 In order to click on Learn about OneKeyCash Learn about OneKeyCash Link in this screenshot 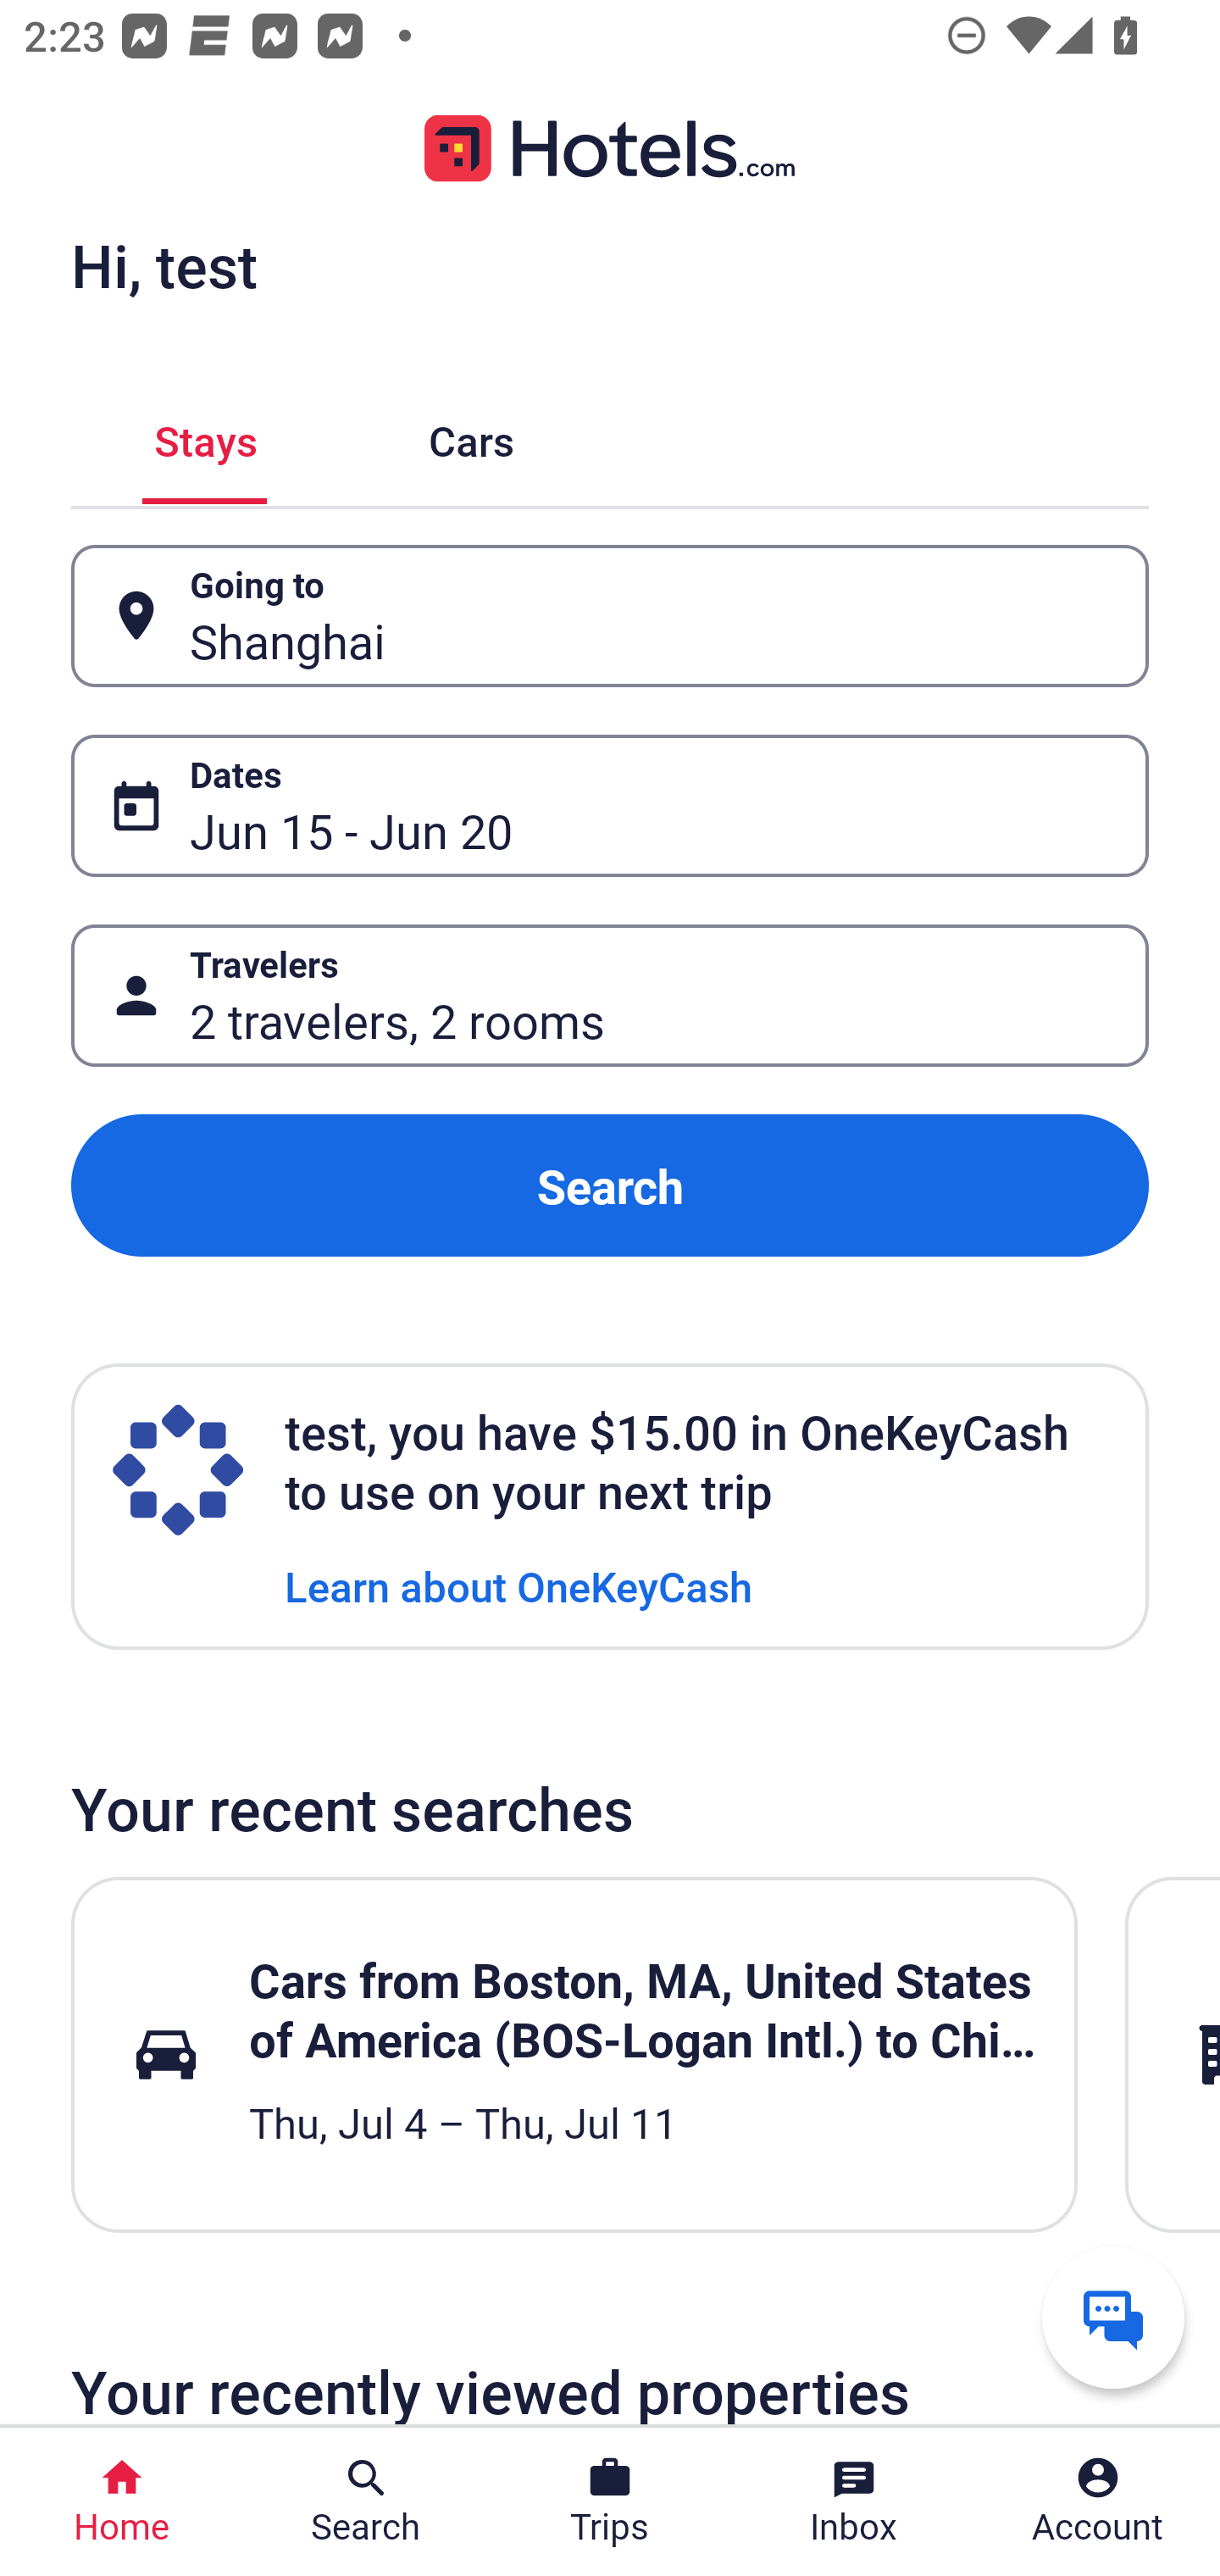, I will do `click(518, 1585)`.